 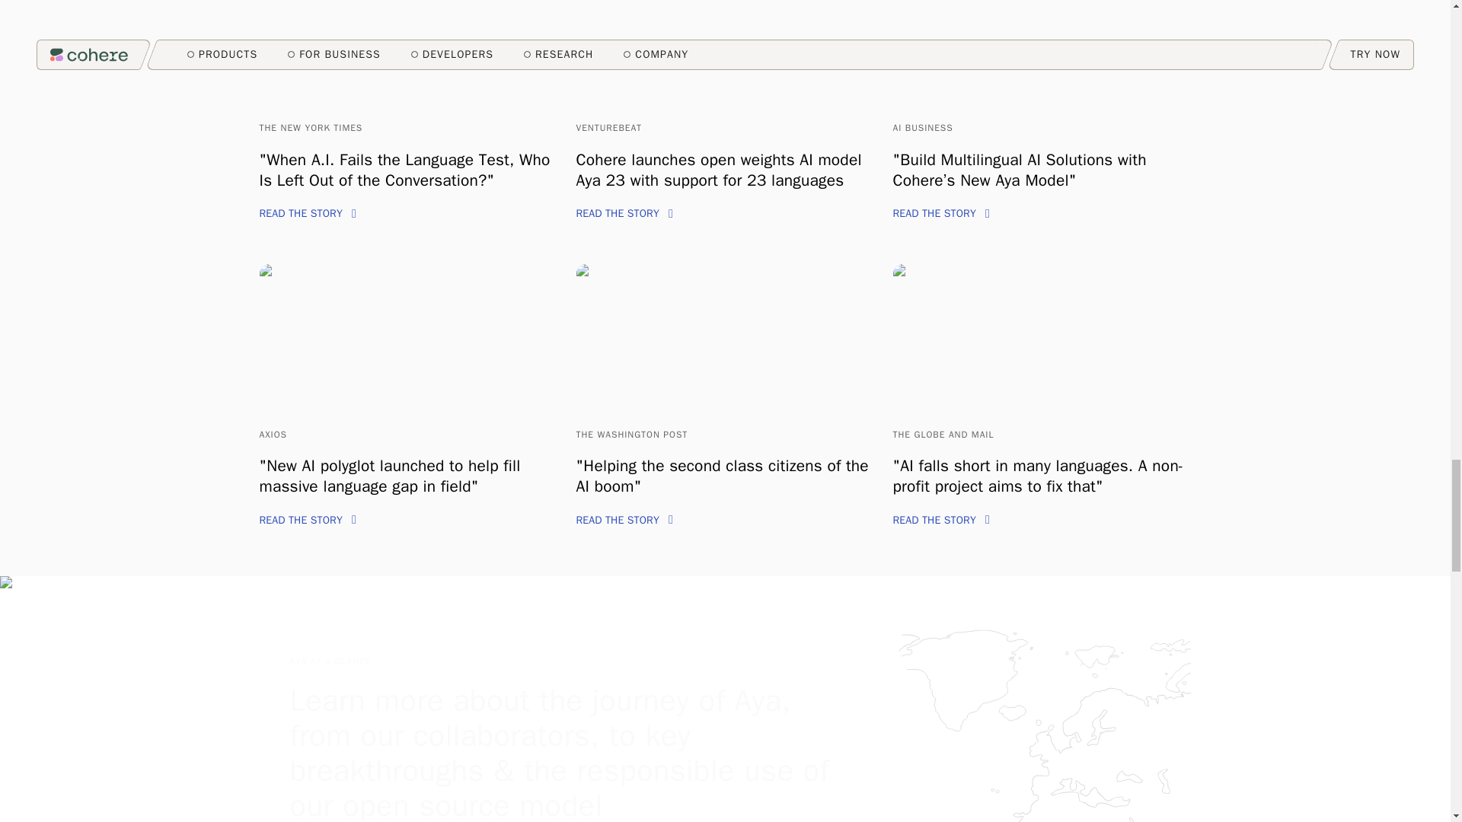 What do you see at coordinates (306, 213) in the screenshot?
I see `READ THE STORY` at bounding box center [306, 213].